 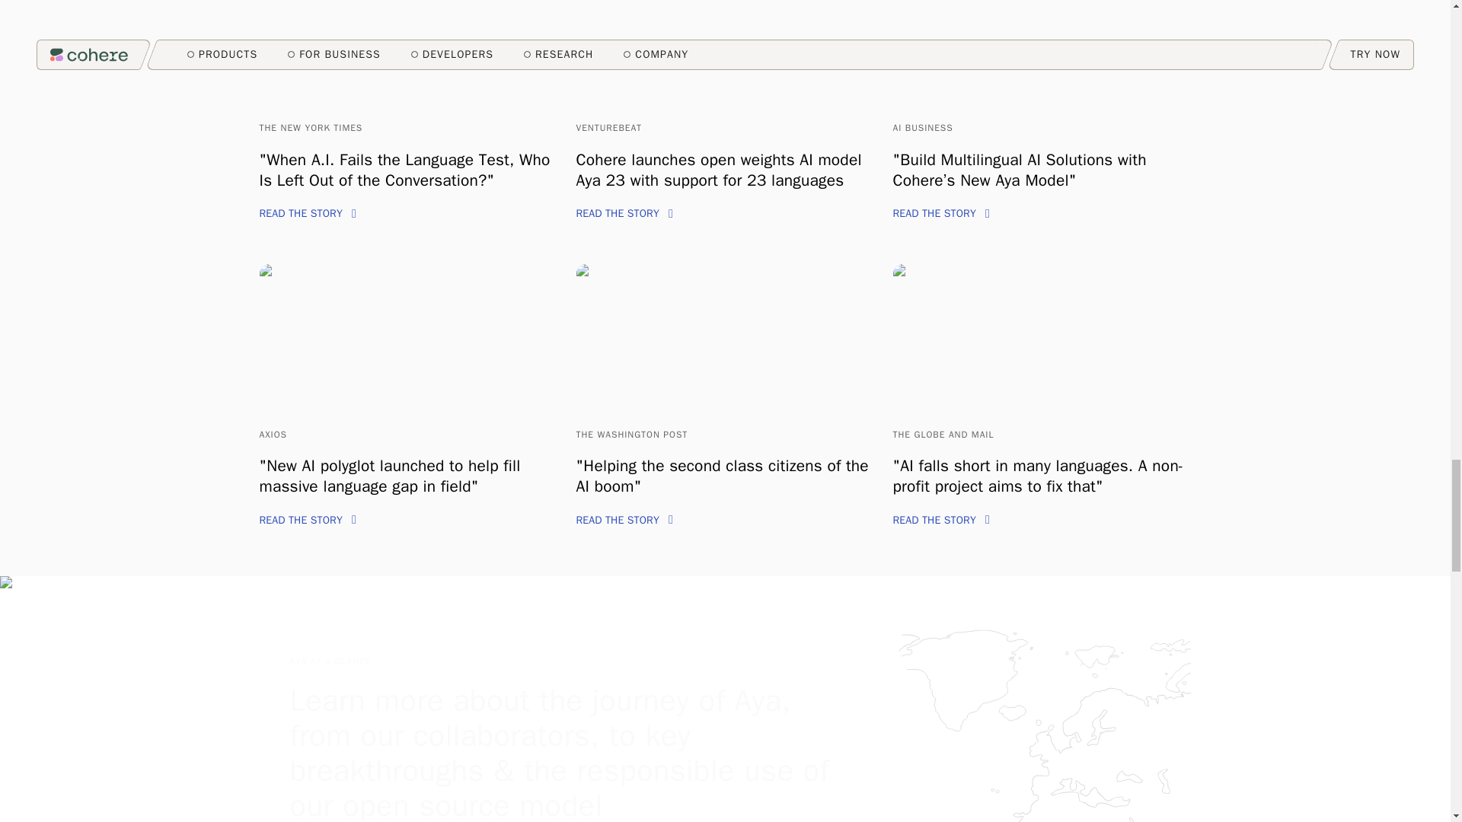 What do you see at coordinates (306, 213) in the screenshot?
I see `READ THE STORY` at bounding box center [306, 213].